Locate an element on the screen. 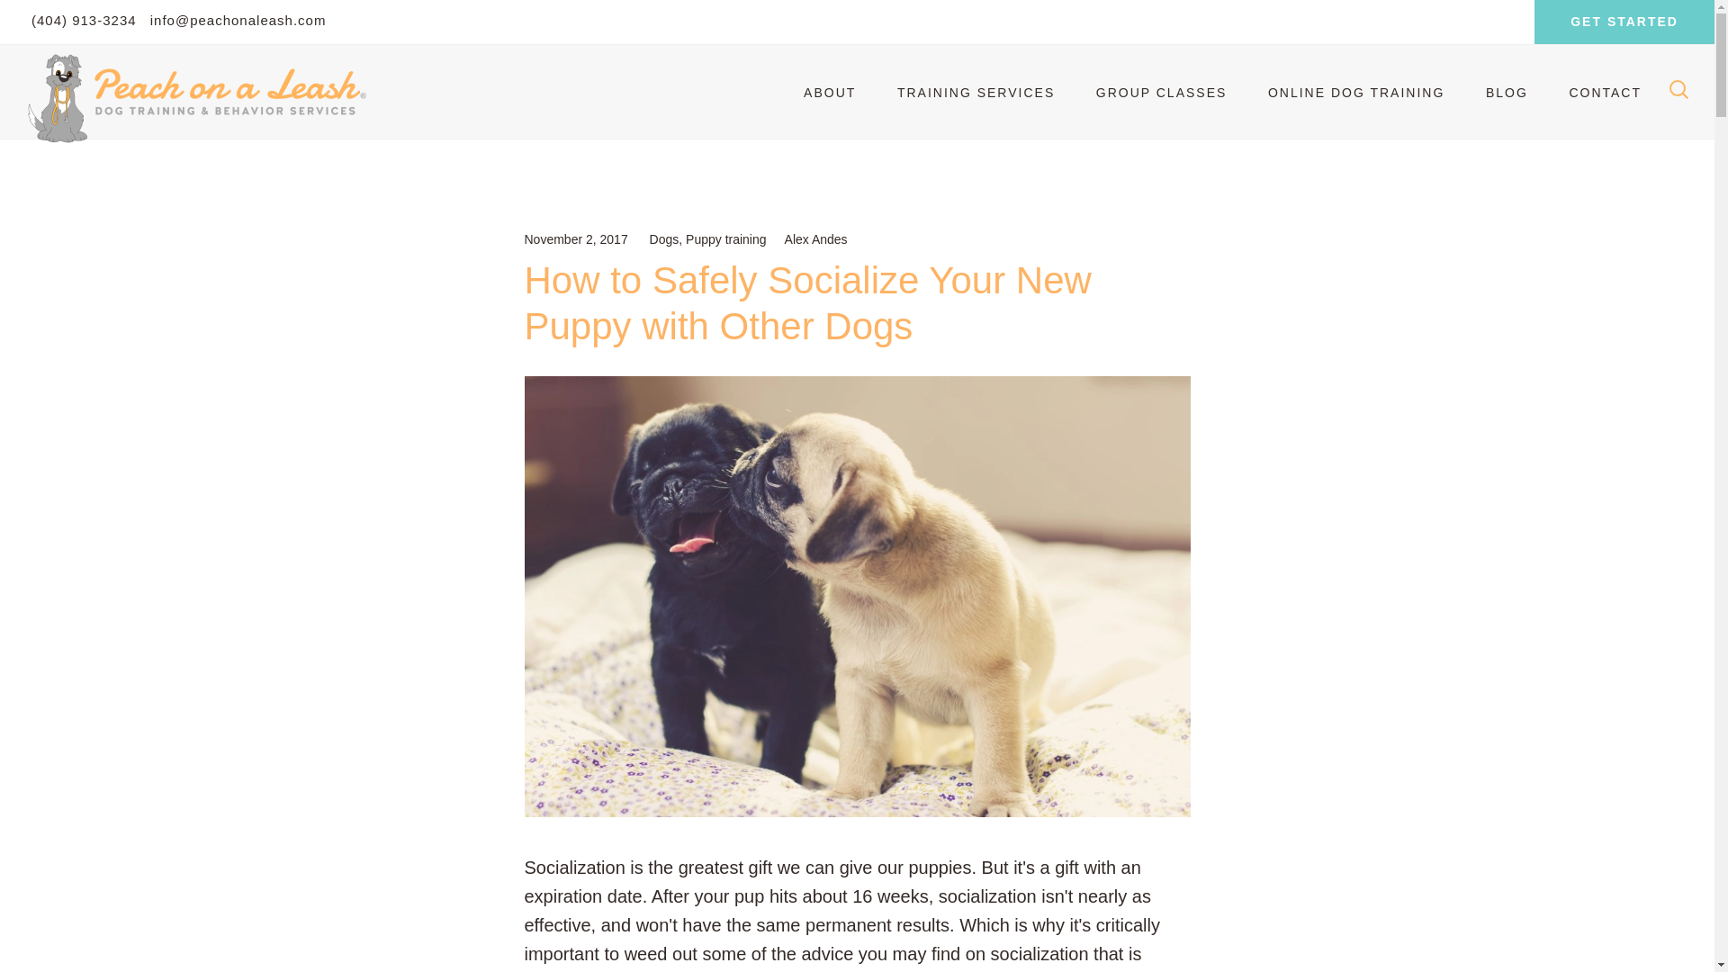 The height and width of the screenshot is (972, 1728). Puppy training is located at coordinates (726, 239).